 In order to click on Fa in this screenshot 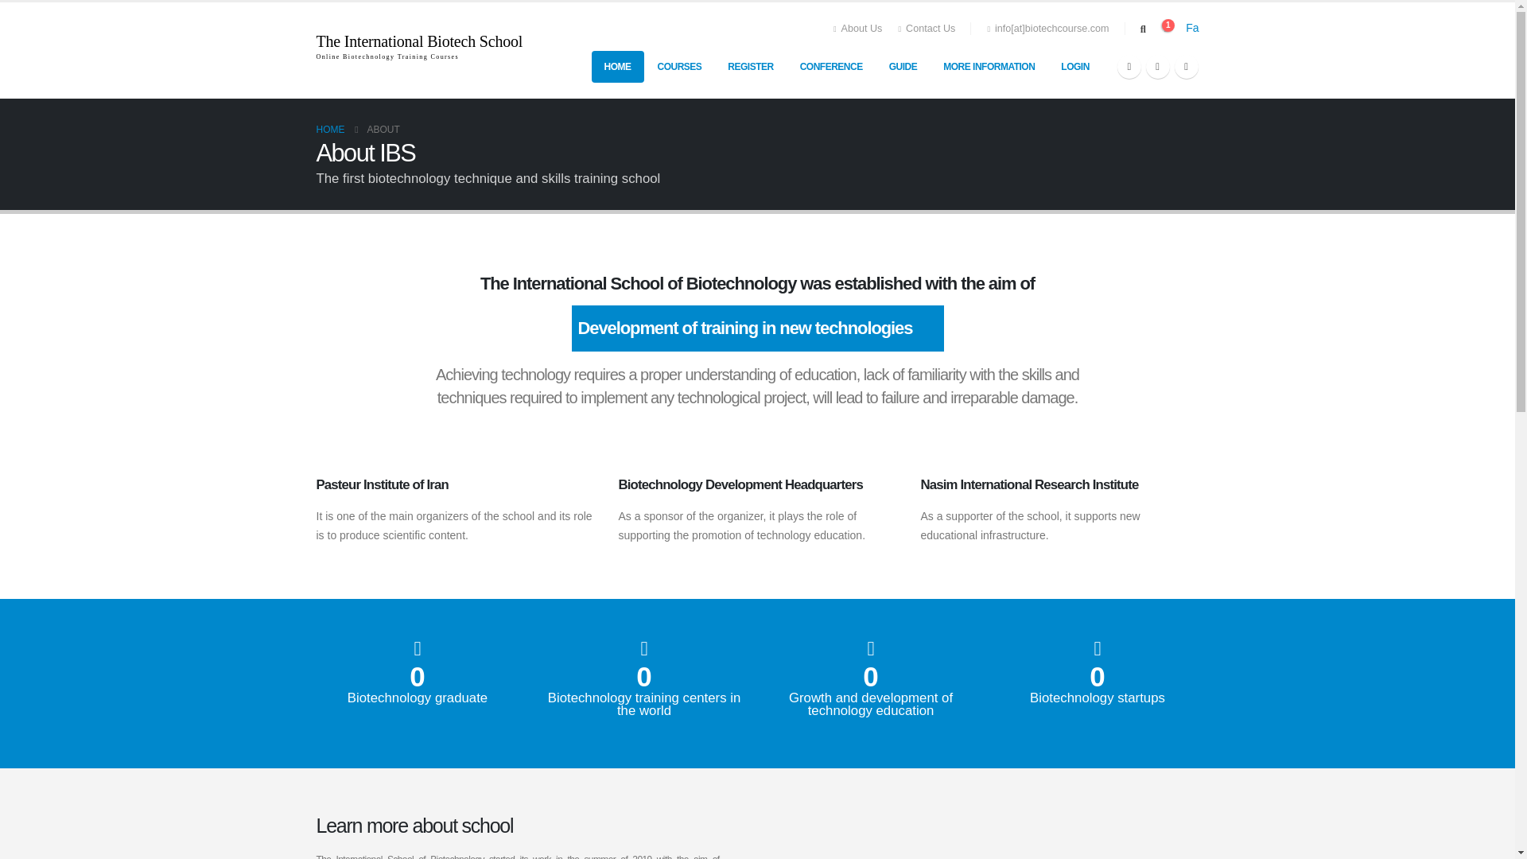, I will do `click(1192, 28)`.